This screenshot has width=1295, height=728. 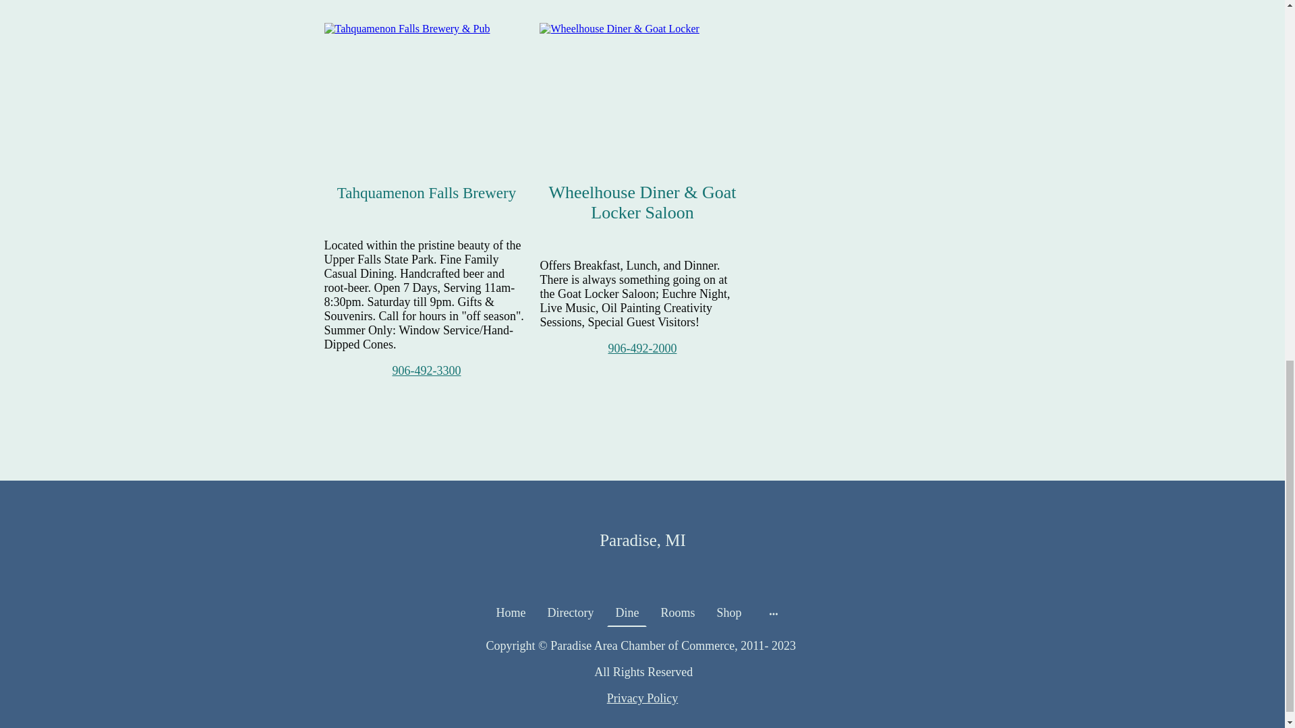 What do you see at coordinates (641, 539) in the screenshot?
I see `Paradise, MI` at bounding box center [641, 539].